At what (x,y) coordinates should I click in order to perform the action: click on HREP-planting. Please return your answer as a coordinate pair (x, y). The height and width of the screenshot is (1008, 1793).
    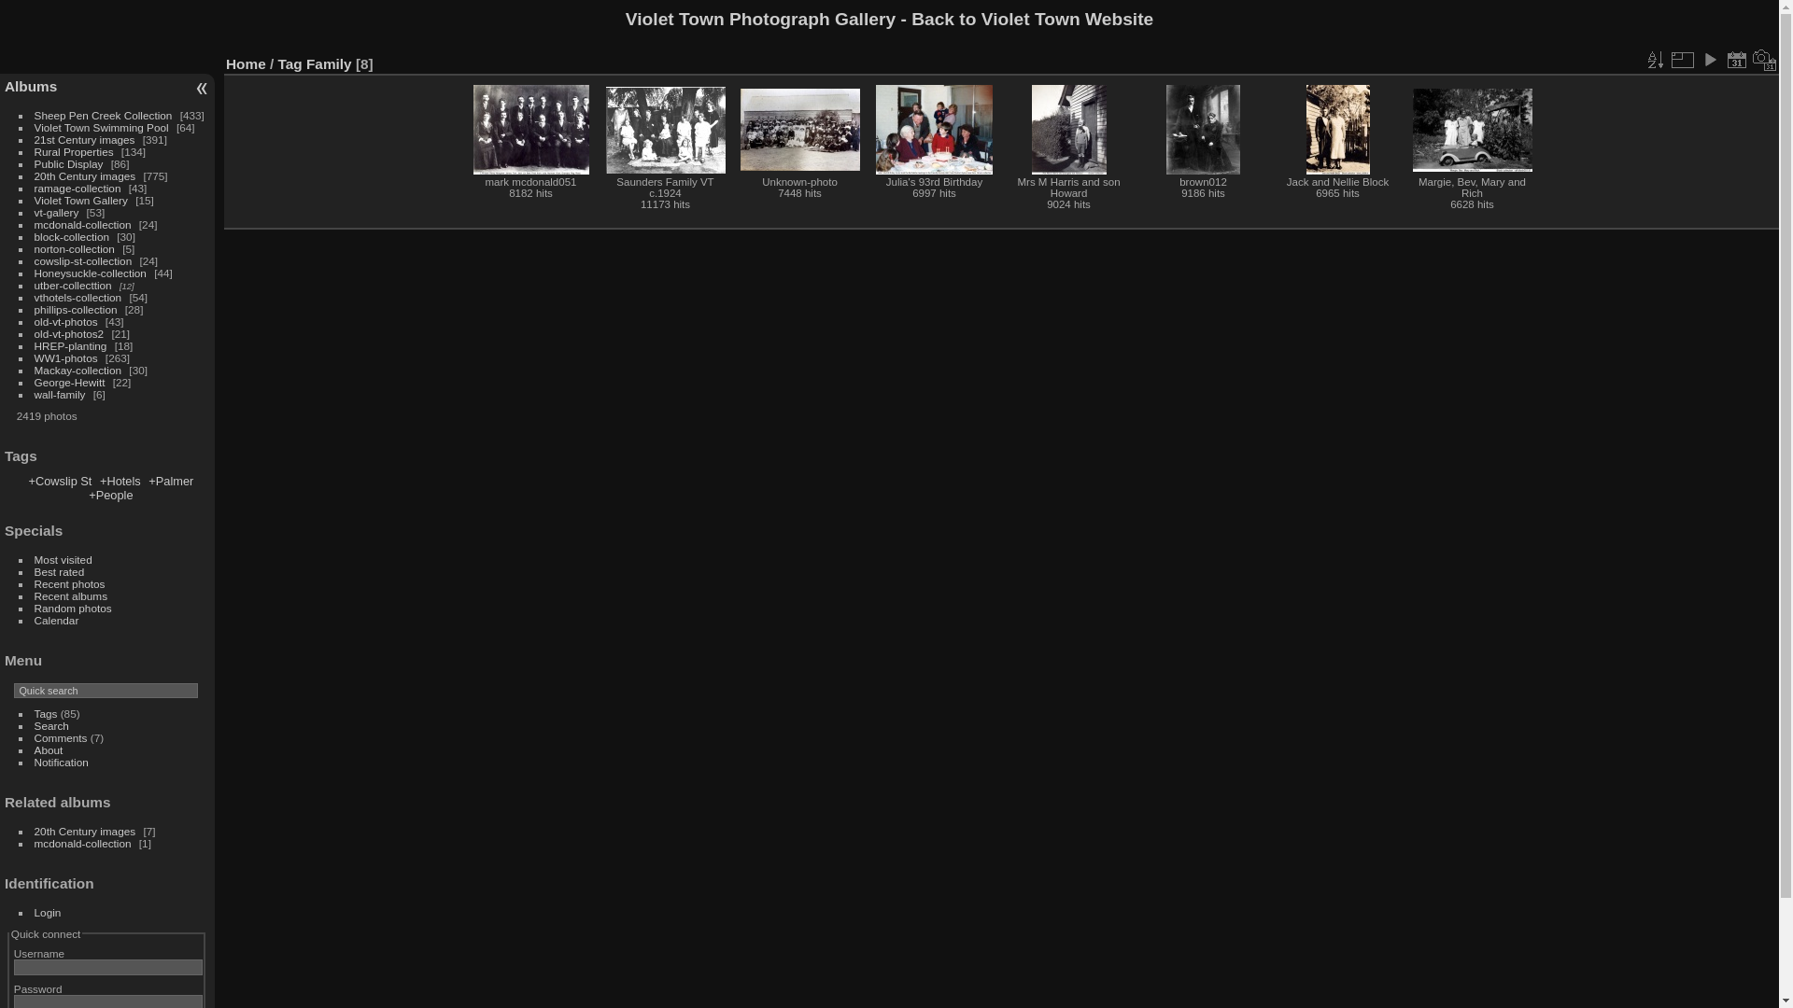
    Looking at the image, I should click on (71, 345).